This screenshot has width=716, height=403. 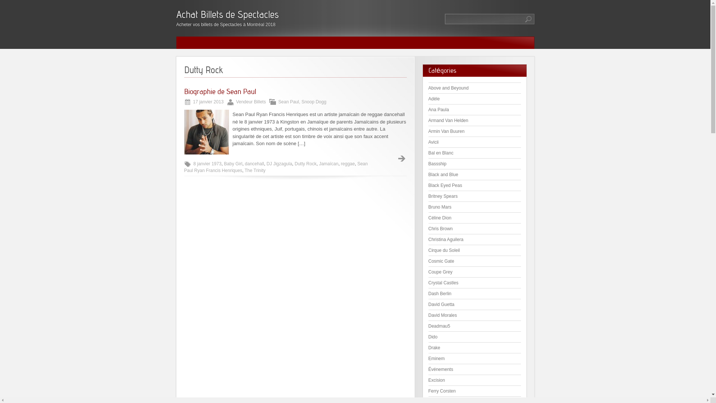 I want to click on Avicii, so click(x=433, y=142).